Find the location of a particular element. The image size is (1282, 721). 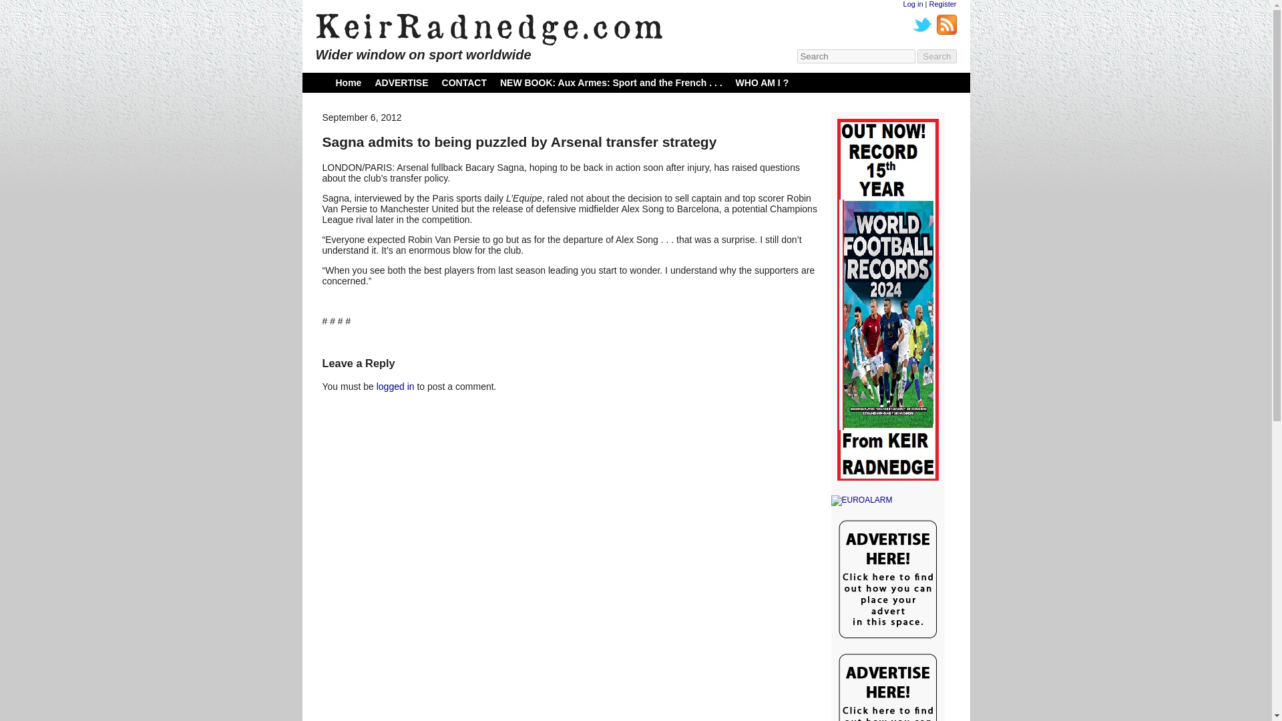

CONTACT is located at coordinates (465, 82).